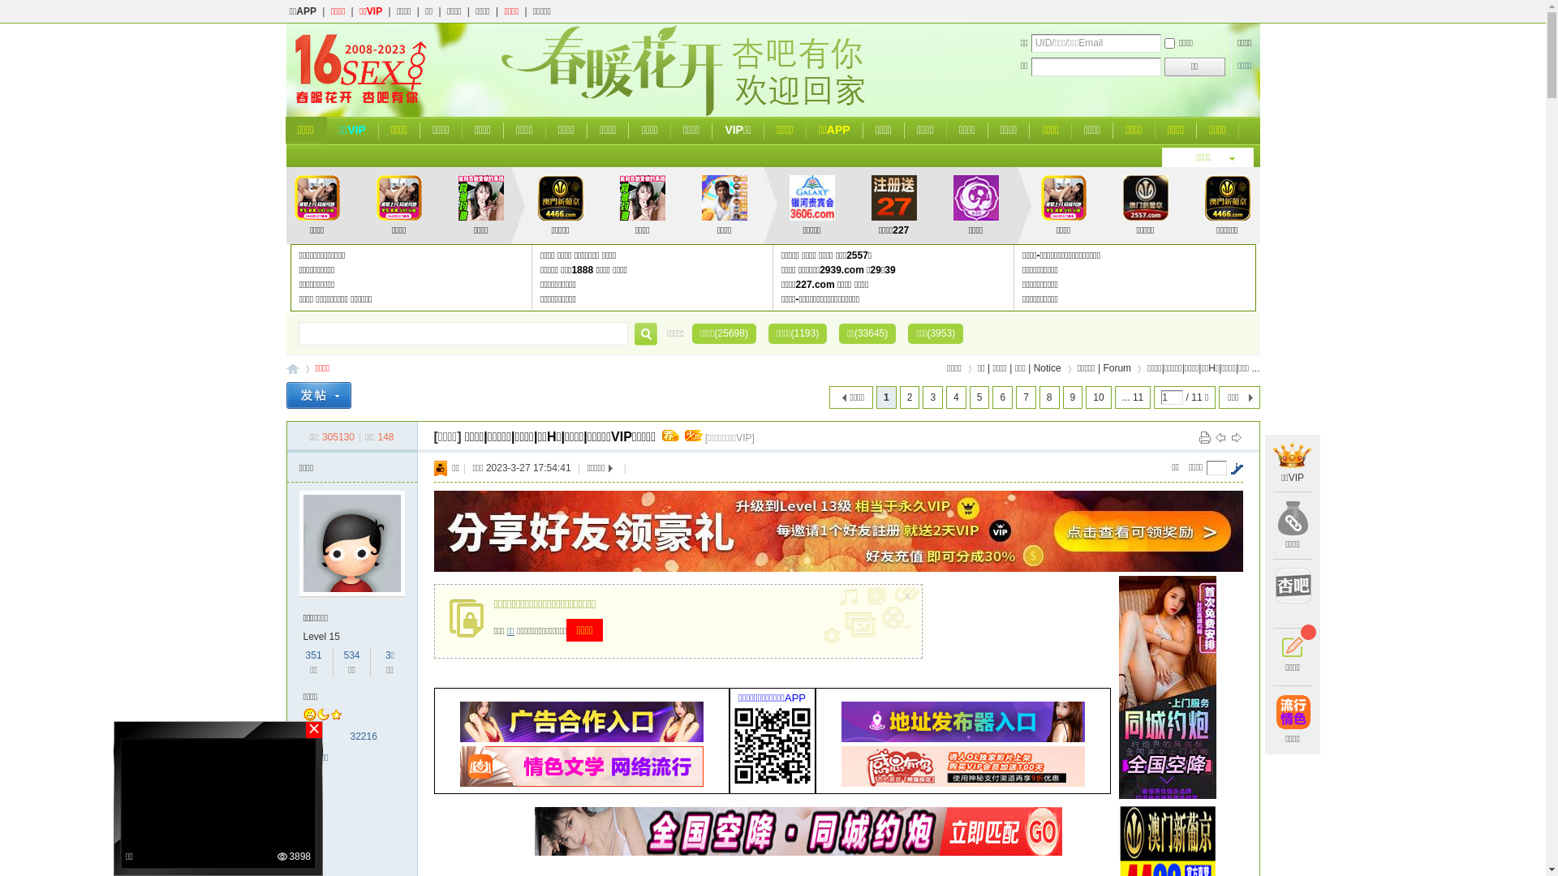 This screenshot has height=876, width=1558. Describe the element at coordinates (351, 655) in the screenshot. I see `534` at that location.